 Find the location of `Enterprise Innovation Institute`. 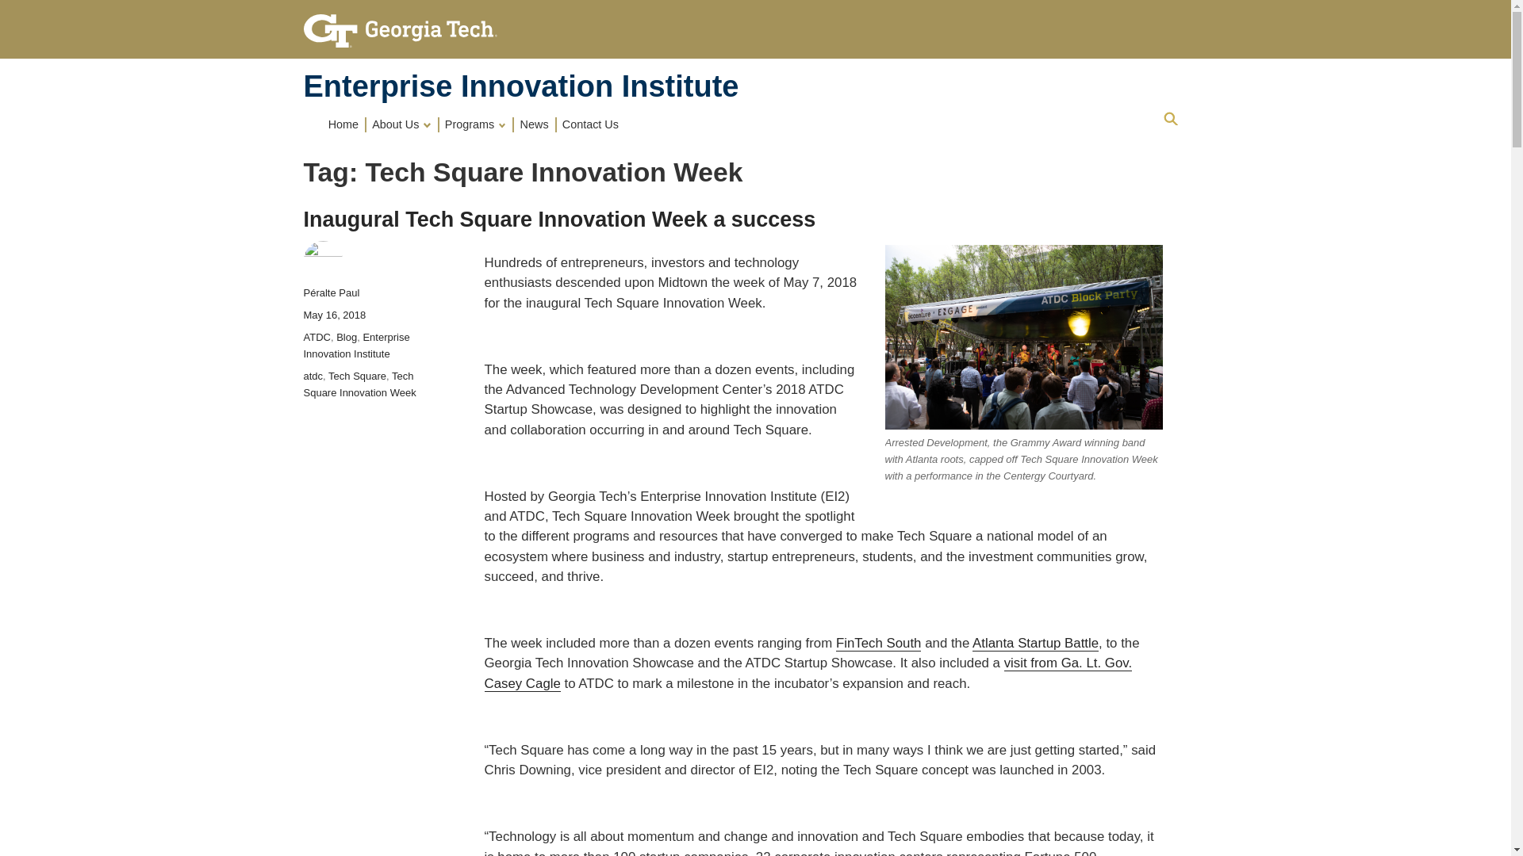

Enterprise Innovation Institute is located at coordinates (520, 86).